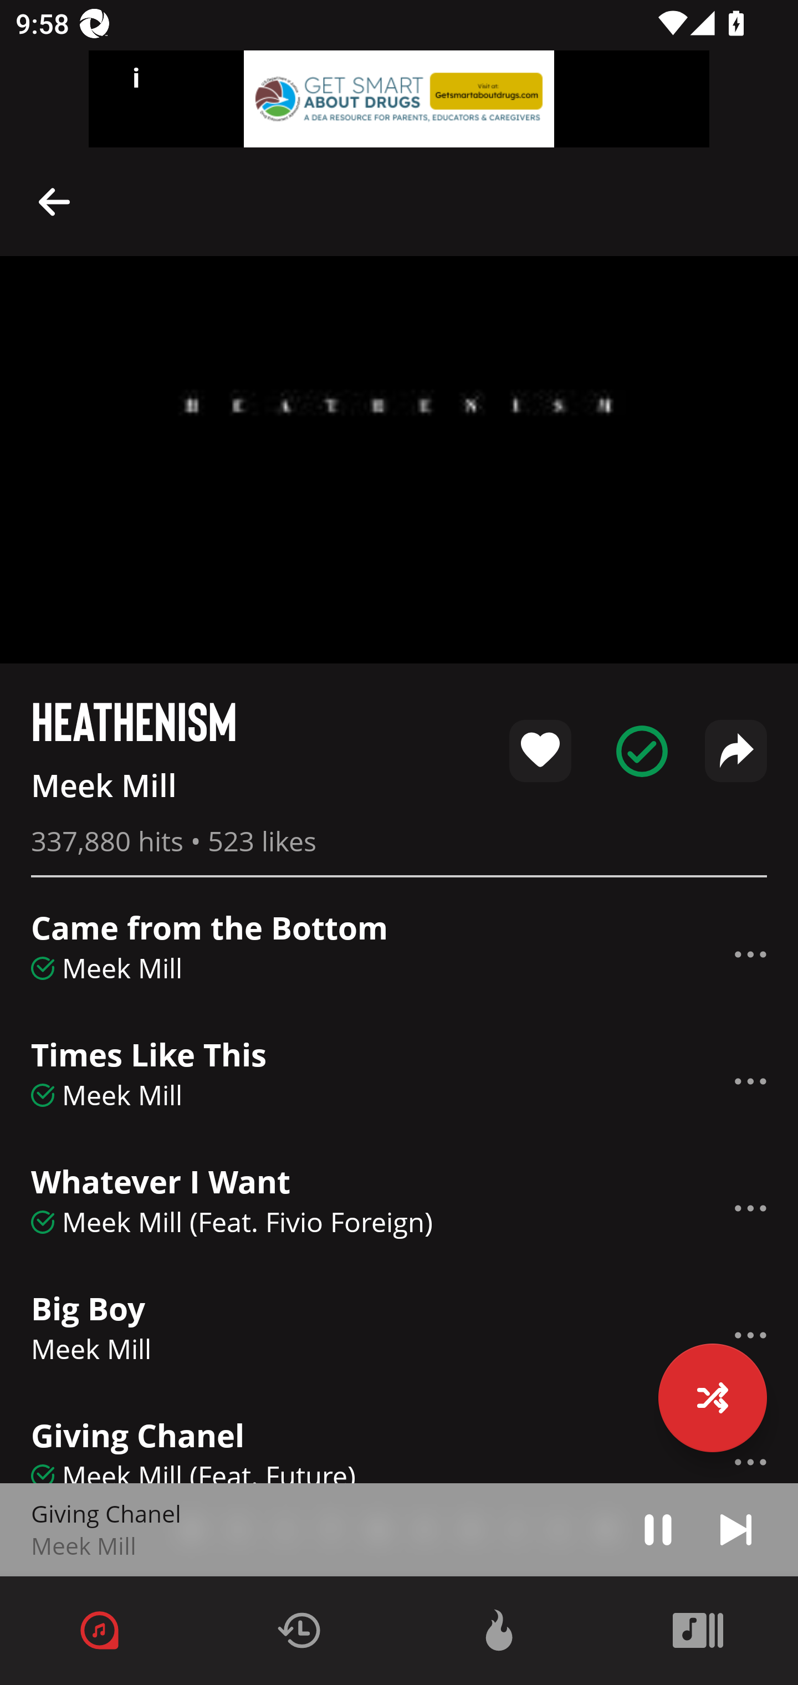 This screenshot has width=798, height=1685. What do you see at coordinates (54, 201) in the screenshot?
I see `Description` at bounding box center [54, 201].